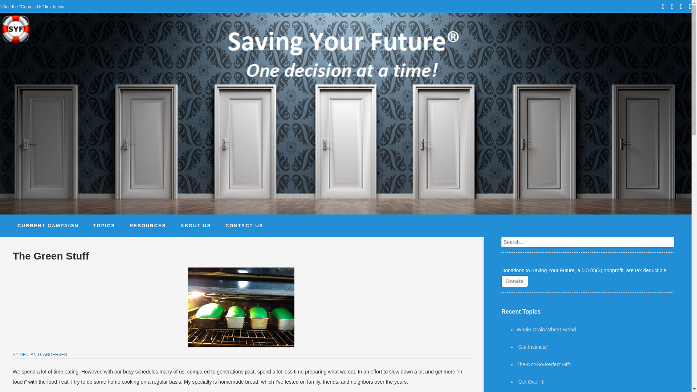 The width and height of the screenshot is (697, 392). Describe the element at coordinates (147, 226) in the screenshot. I see `RESOURCES` at that location.